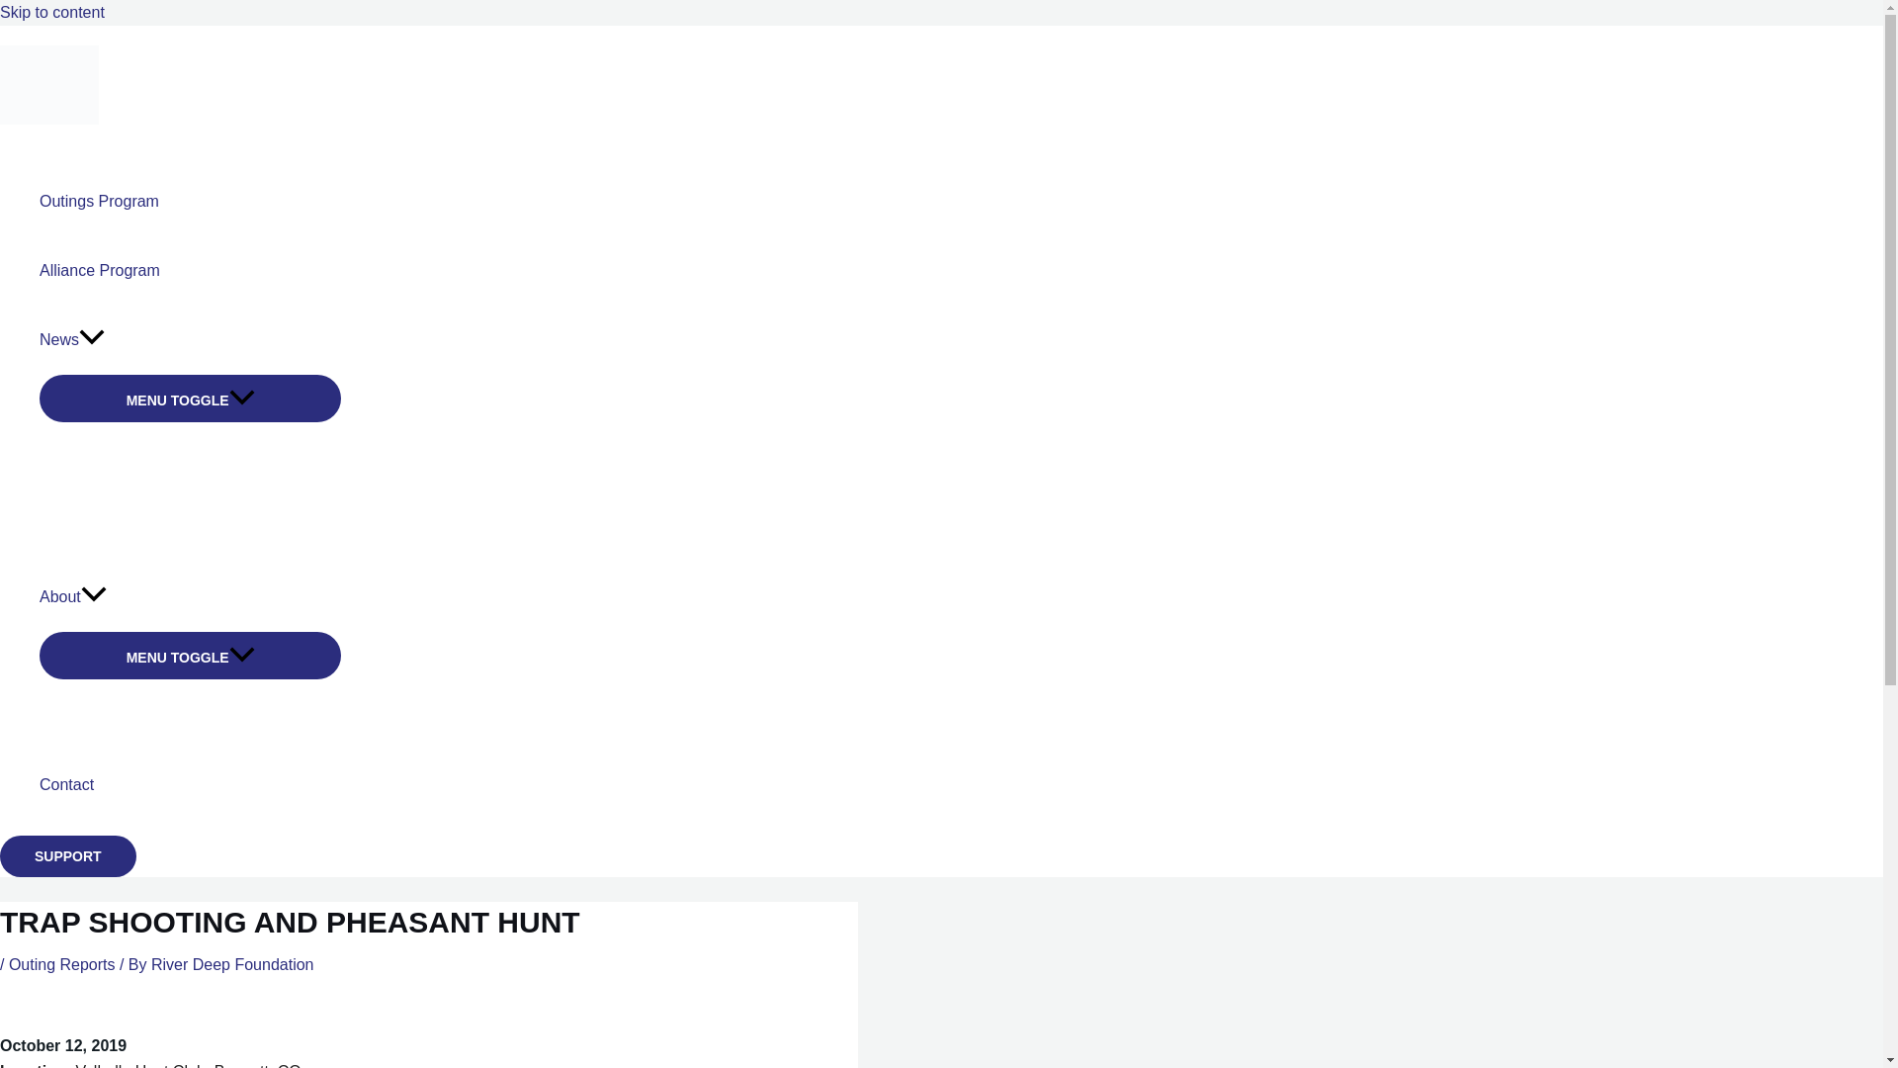  What do you see at coordinates (190, 655) in the screenshot?
I see `MENU TOGGLE` at bounding box center [190, 655].